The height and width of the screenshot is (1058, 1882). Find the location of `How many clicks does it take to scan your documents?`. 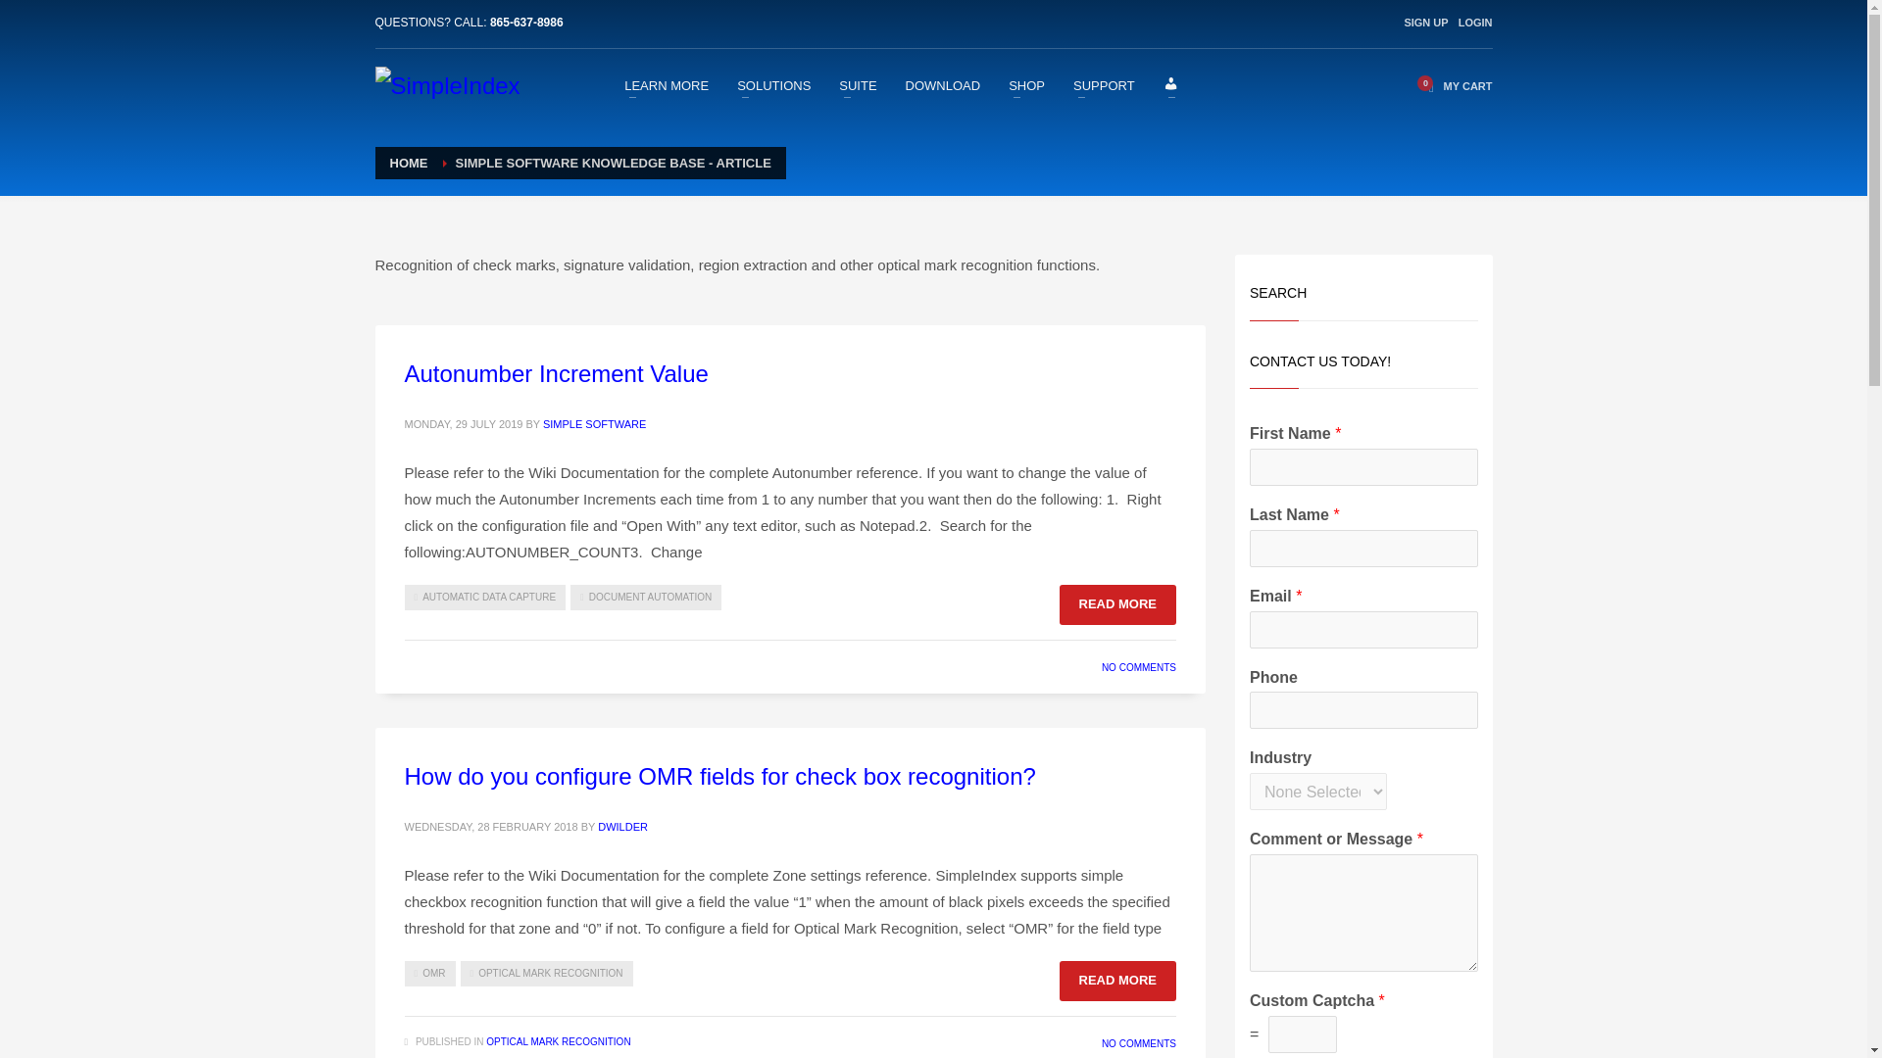

How many clicks does it take to scan your documents? is located at coordinates (447, 86).